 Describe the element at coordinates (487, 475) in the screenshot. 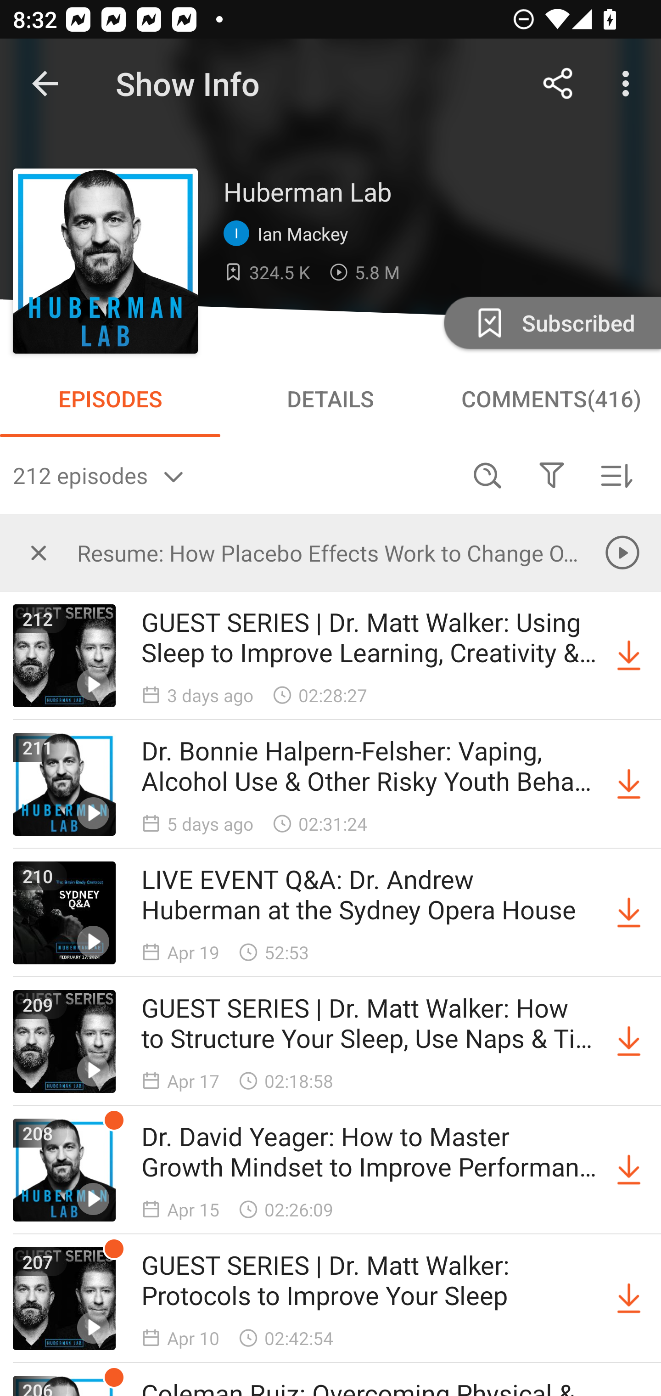

I see ` Search` at that location.